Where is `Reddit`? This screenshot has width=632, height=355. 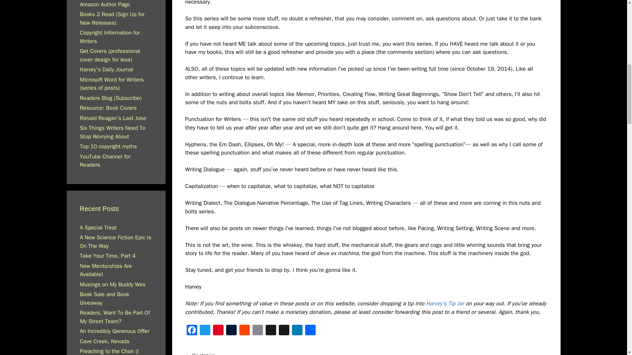 Reddit is located at coordinates (244, 331).